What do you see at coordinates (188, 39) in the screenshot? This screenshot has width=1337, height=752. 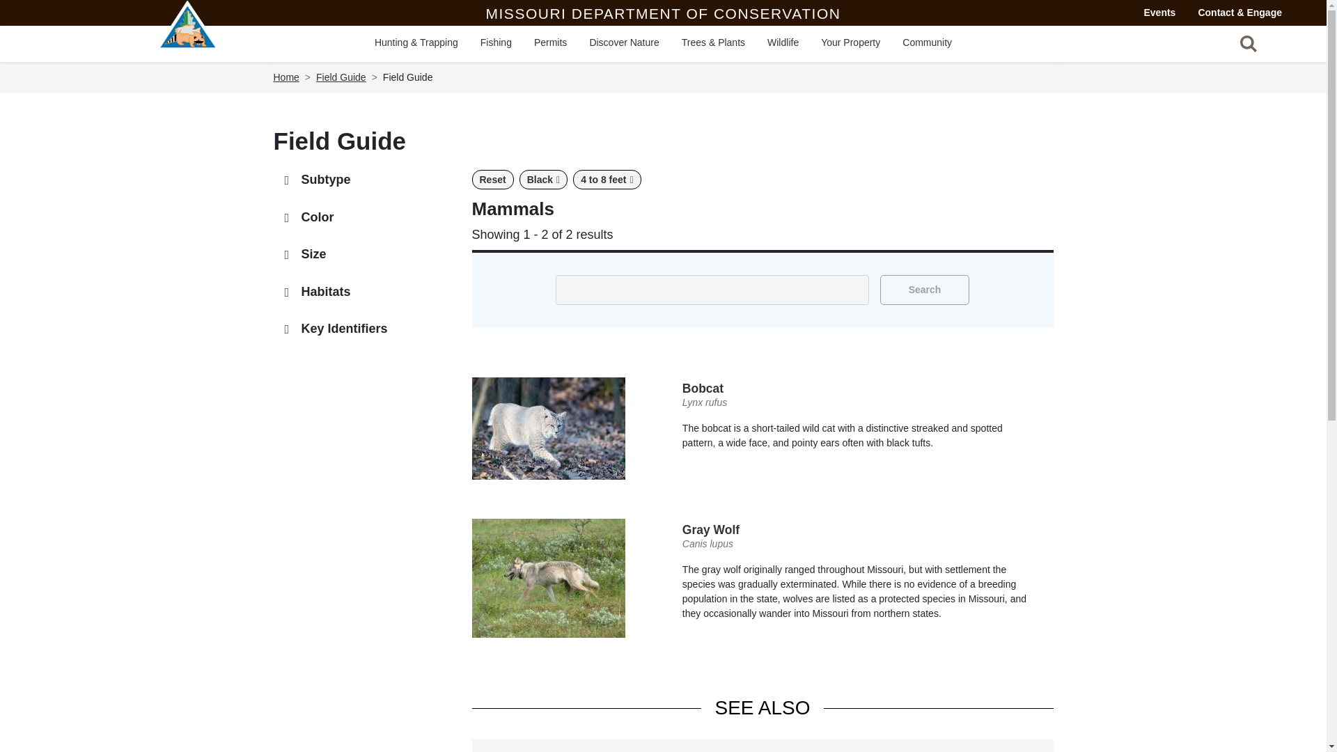 I see `Home` at bounding box center [188, 39].